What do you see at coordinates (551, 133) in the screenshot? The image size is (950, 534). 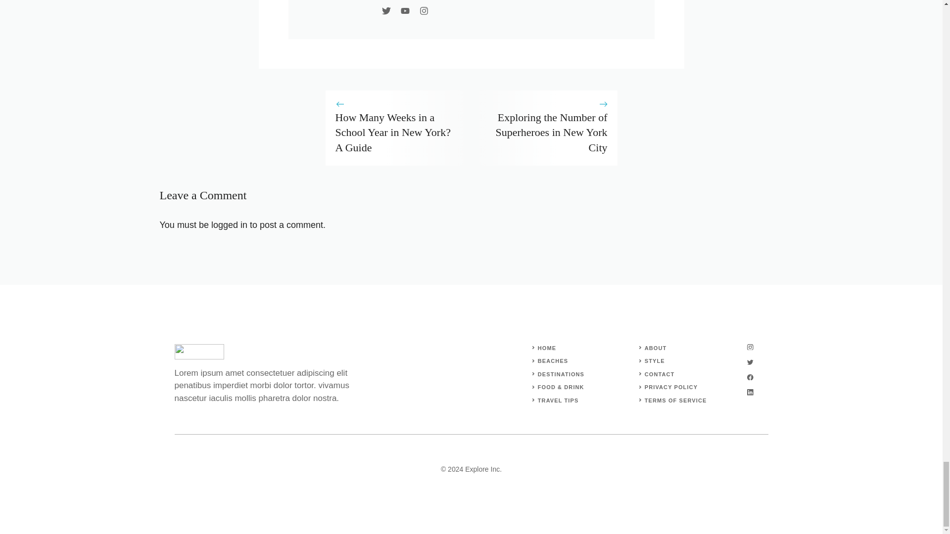 I see `Exploring the Number of Superheroes in New York City` at bounding box center [551, 133].